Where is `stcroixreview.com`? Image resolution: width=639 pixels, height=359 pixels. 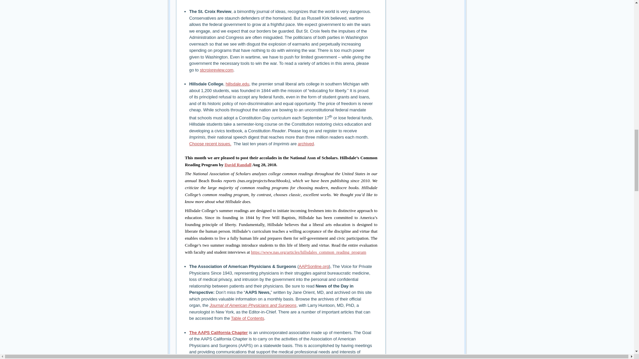
stcroixreview.com is located at coordinates (216, 70).